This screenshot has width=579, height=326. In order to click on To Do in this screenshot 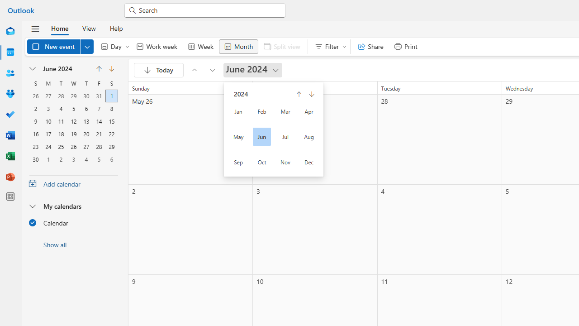, I will do `click(10, 115)`.